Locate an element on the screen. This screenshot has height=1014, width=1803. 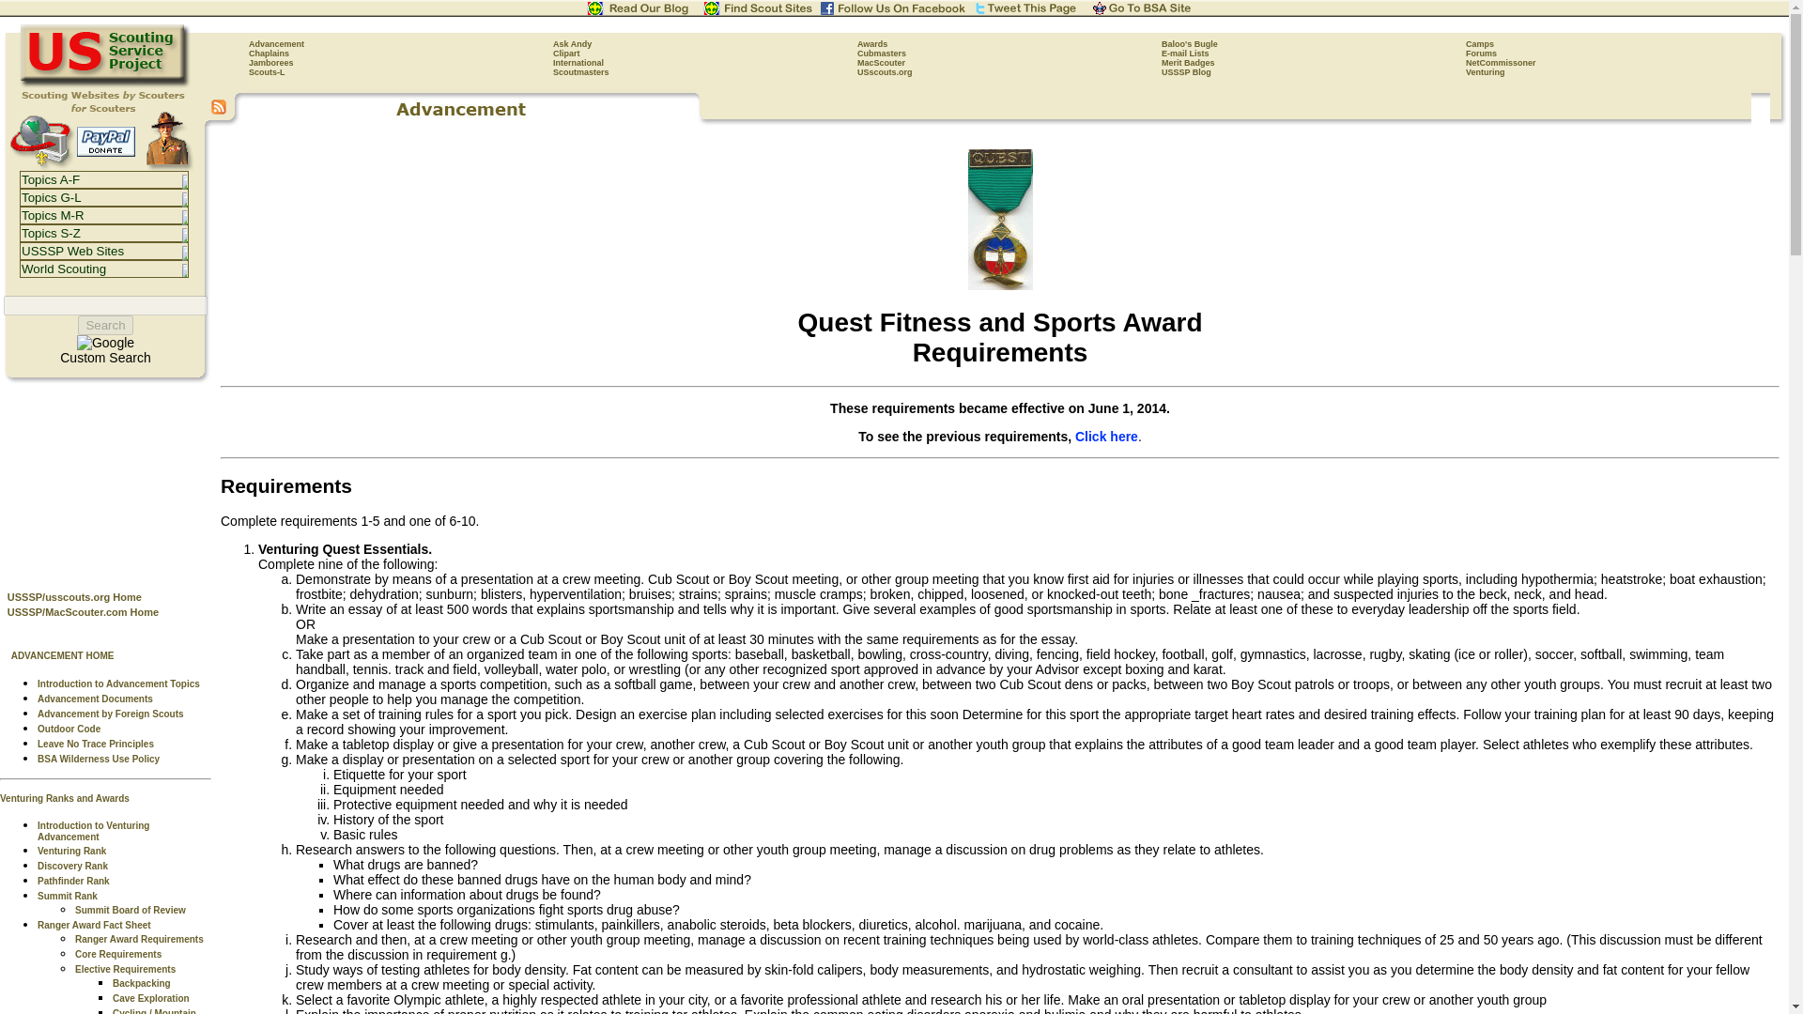
Jamborees is located at coordinates (270, 62).